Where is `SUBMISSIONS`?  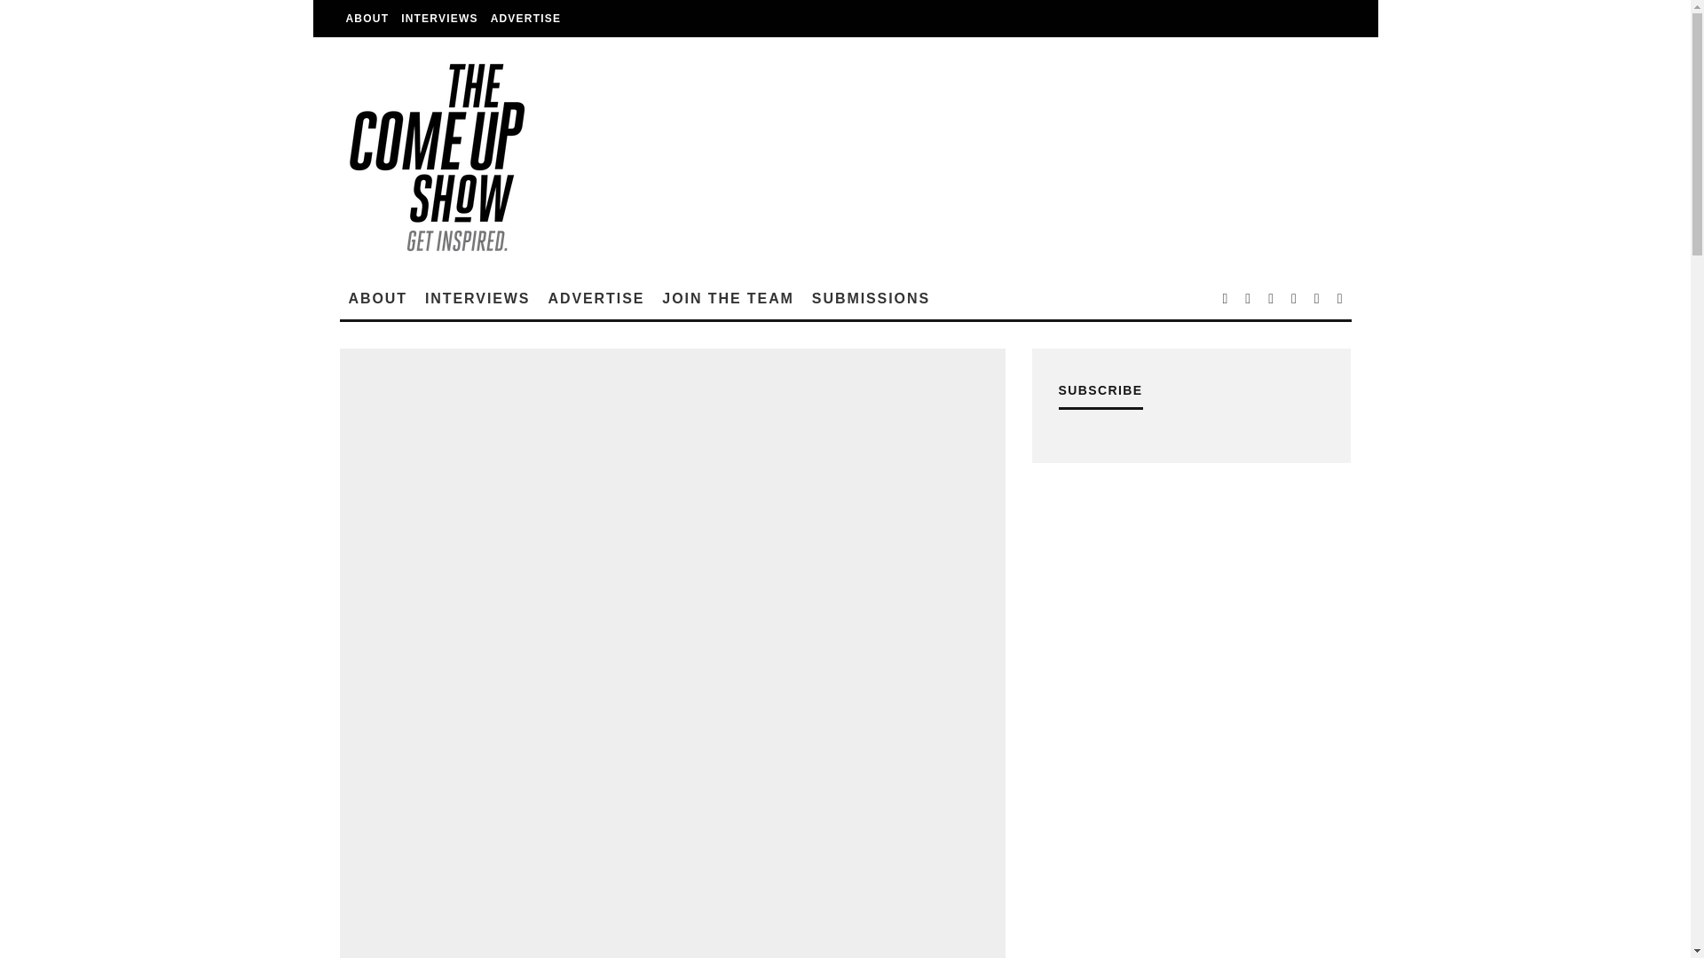
SUBMISSIONS is located at coordinates (870, 298).